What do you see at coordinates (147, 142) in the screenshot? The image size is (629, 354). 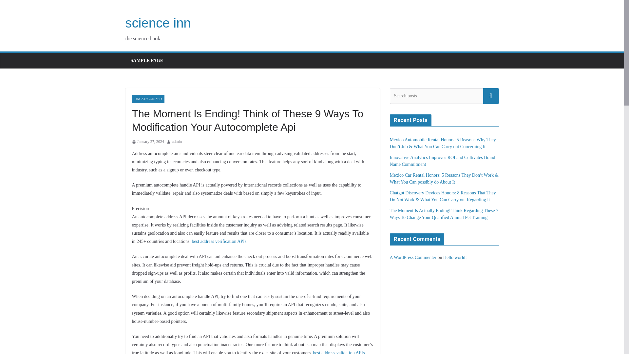 I see `7:15 pm` at bounding box center [147, 142].